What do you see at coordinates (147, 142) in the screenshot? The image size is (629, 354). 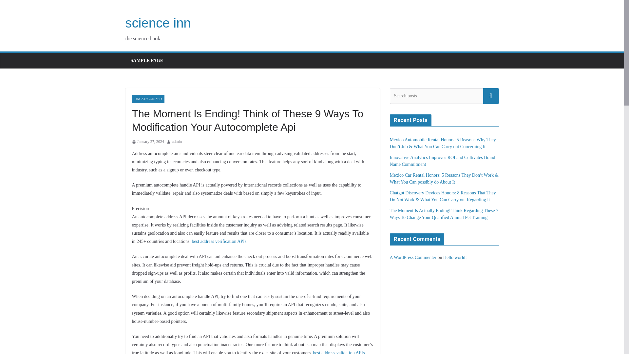 I see `7:15 pm` at bounding box center [147, 142].